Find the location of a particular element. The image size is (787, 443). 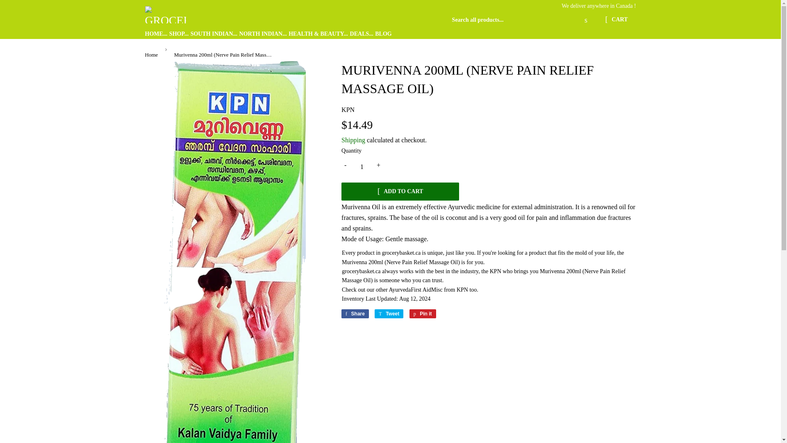

DEALS... is located at coordinates (616, 20).